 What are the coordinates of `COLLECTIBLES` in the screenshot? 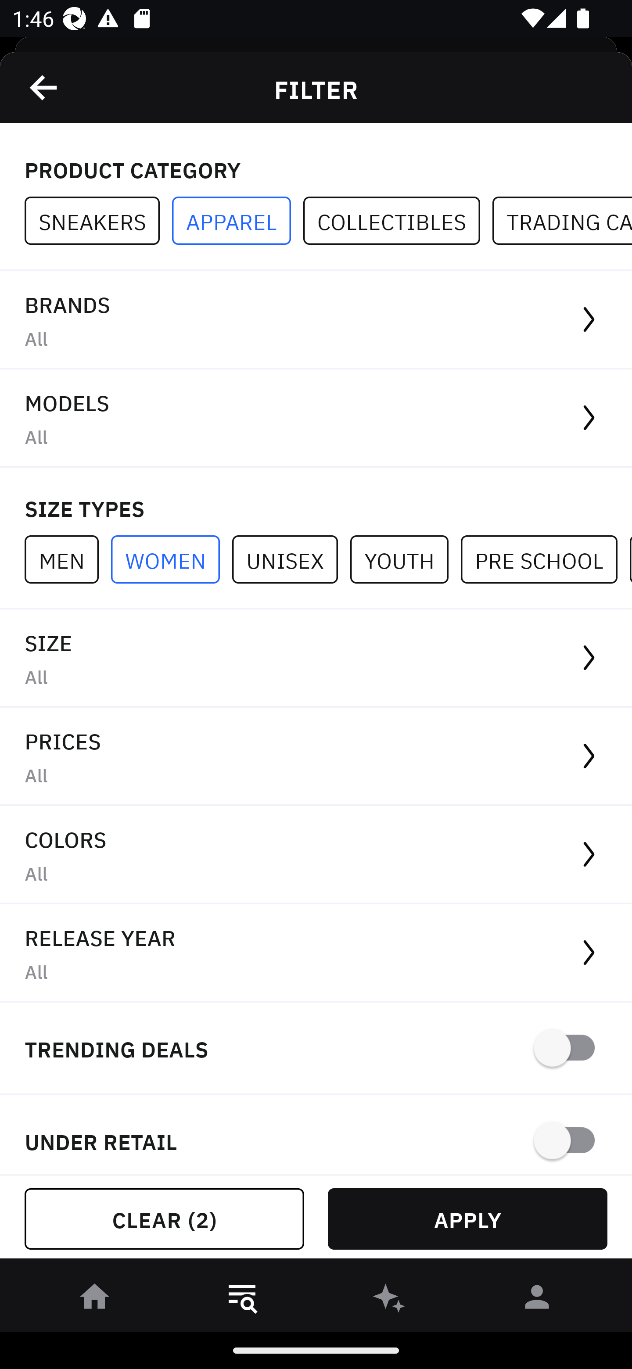 It's located at (398, 221).